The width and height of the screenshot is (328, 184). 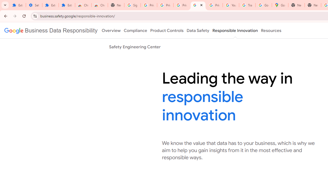 I want to click on Extensions, so click(x=50, y=5).